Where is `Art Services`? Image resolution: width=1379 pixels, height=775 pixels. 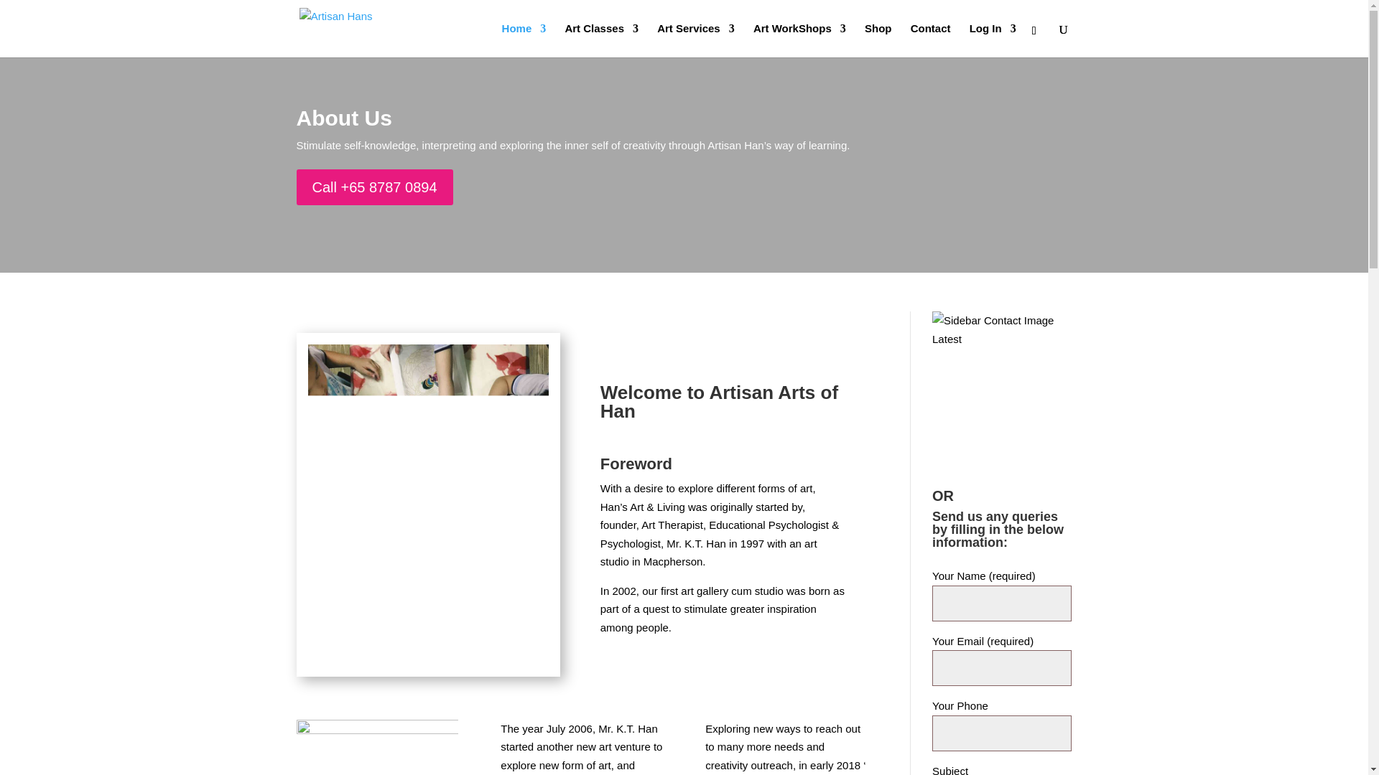
Art Services is located at coordinates (696, 40).